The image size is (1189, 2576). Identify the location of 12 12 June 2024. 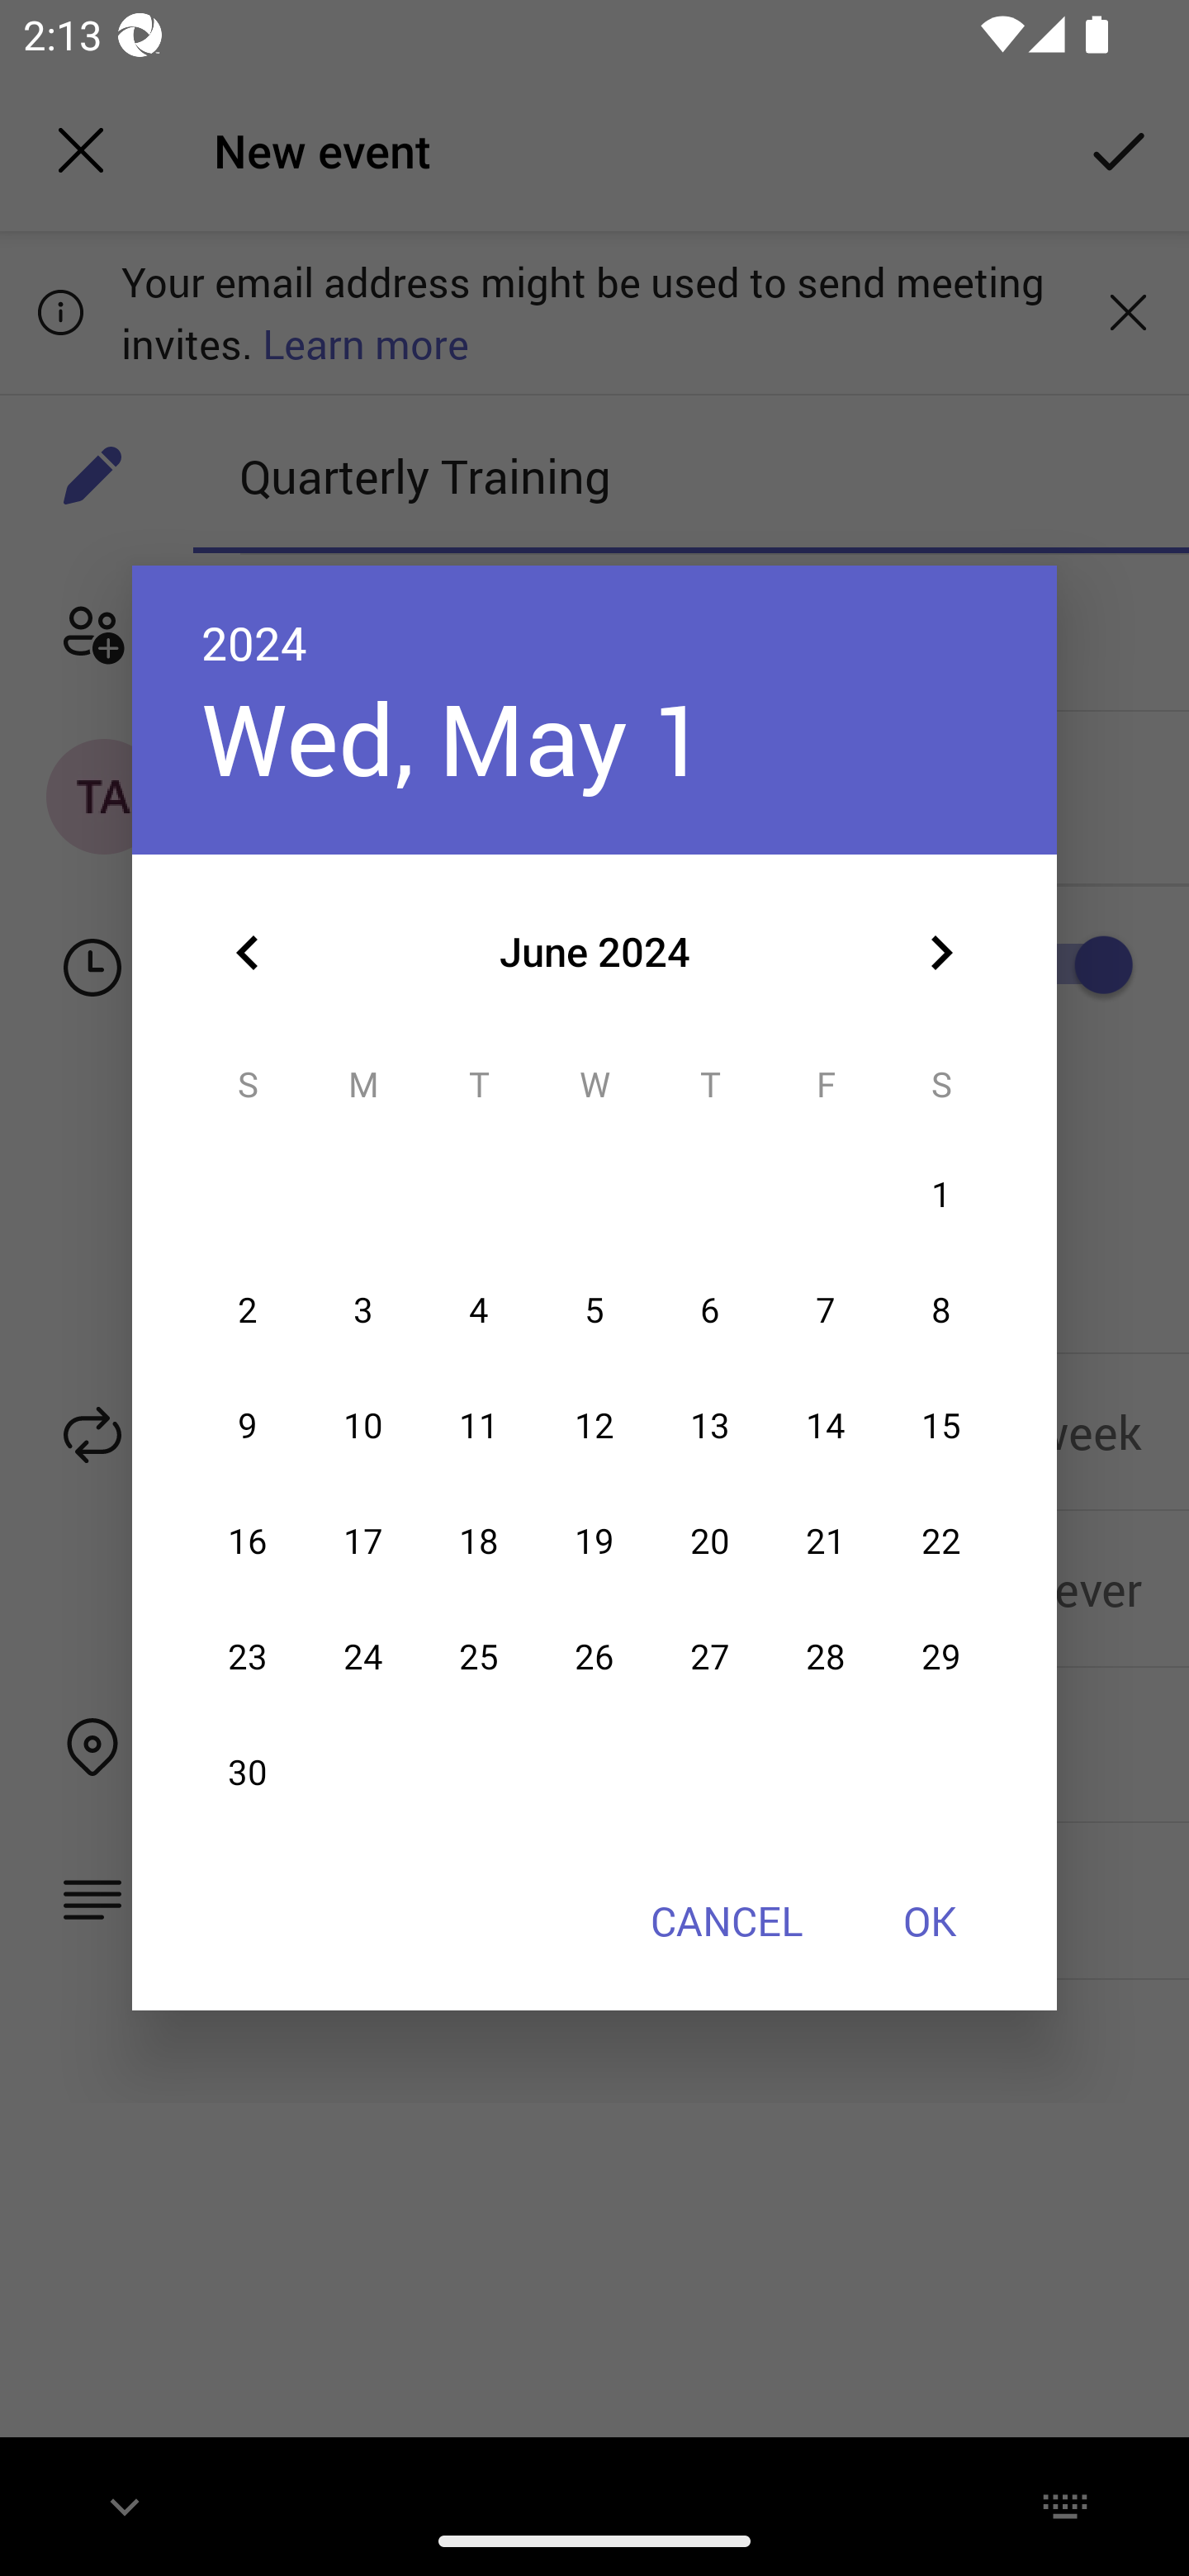
(594, 1425).